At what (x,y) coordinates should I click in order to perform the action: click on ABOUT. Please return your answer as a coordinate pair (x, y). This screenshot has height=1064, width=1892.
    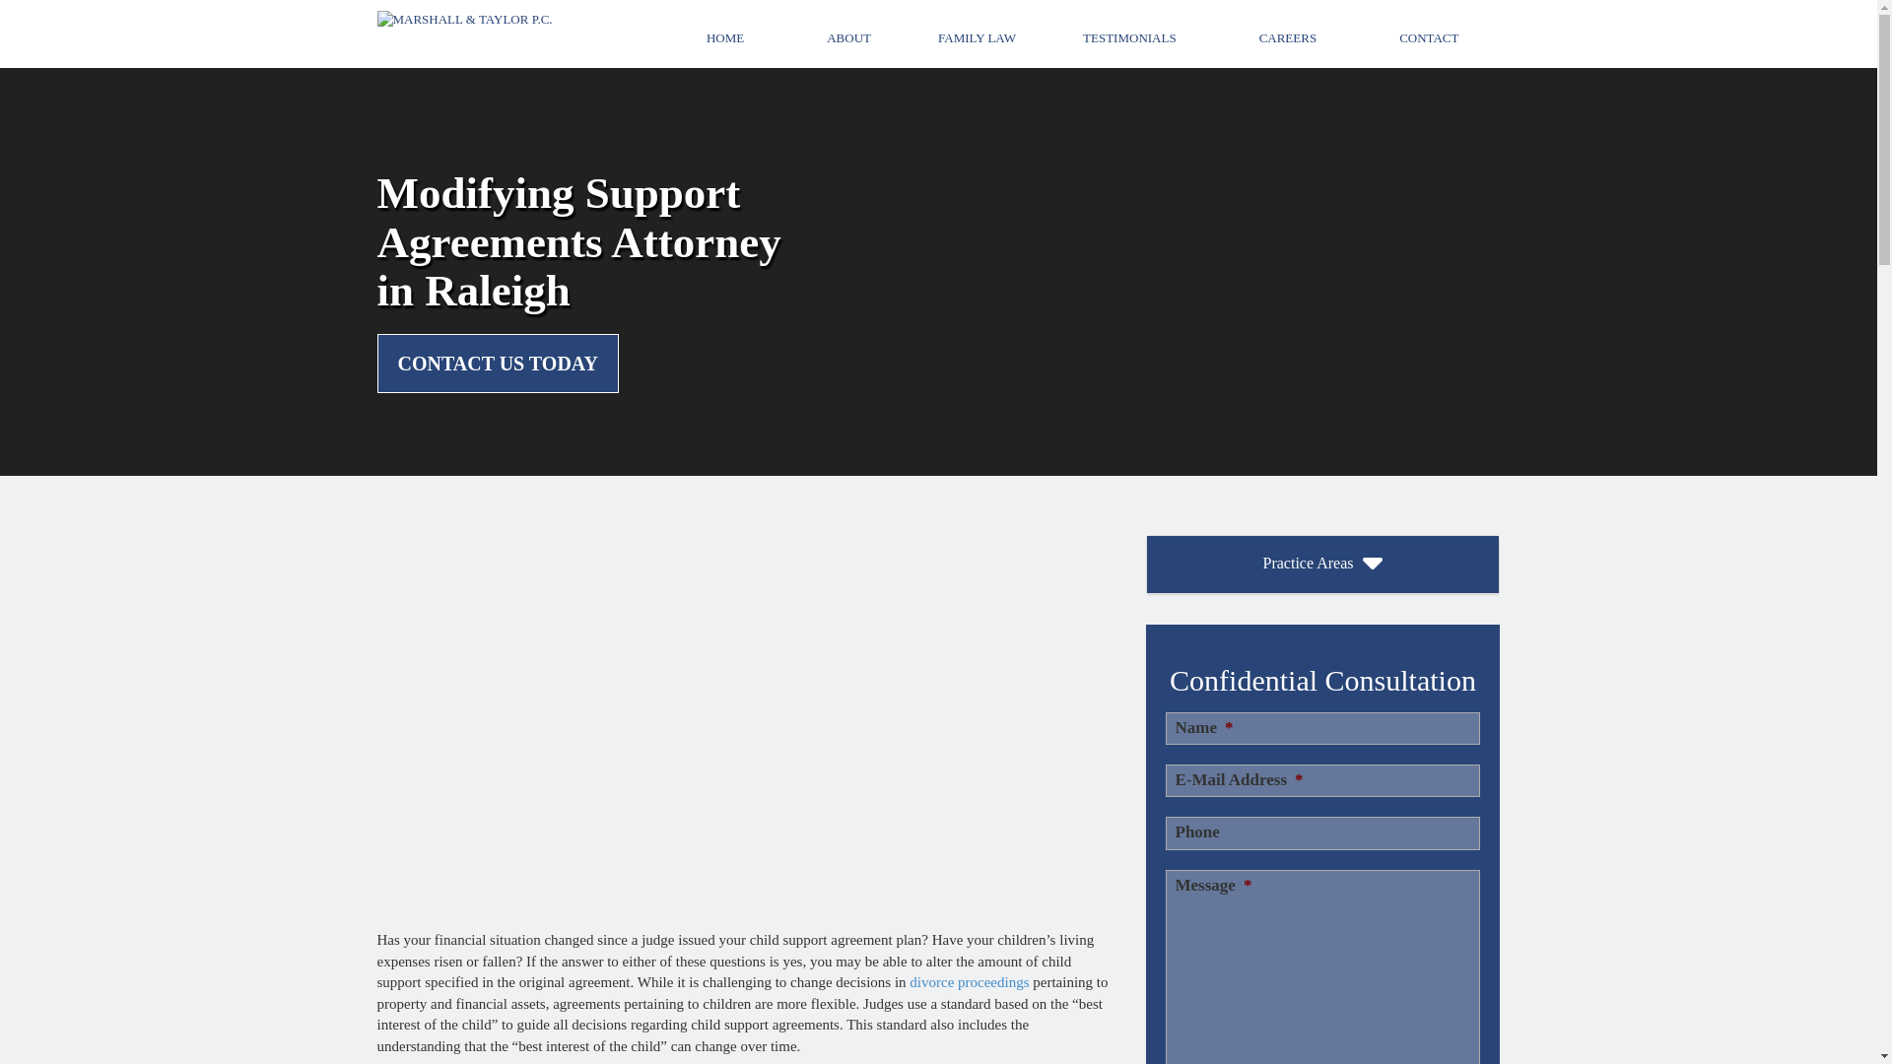
    Looking at the image, I should click on (847, 39).